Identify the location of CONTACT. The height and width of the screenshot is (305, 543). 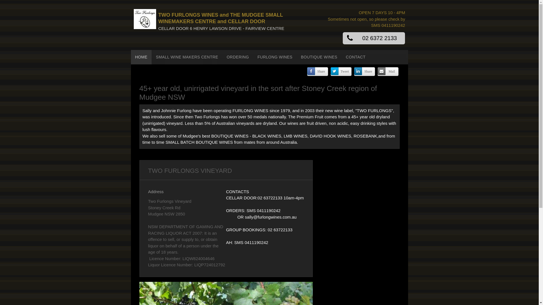
(356, 57).